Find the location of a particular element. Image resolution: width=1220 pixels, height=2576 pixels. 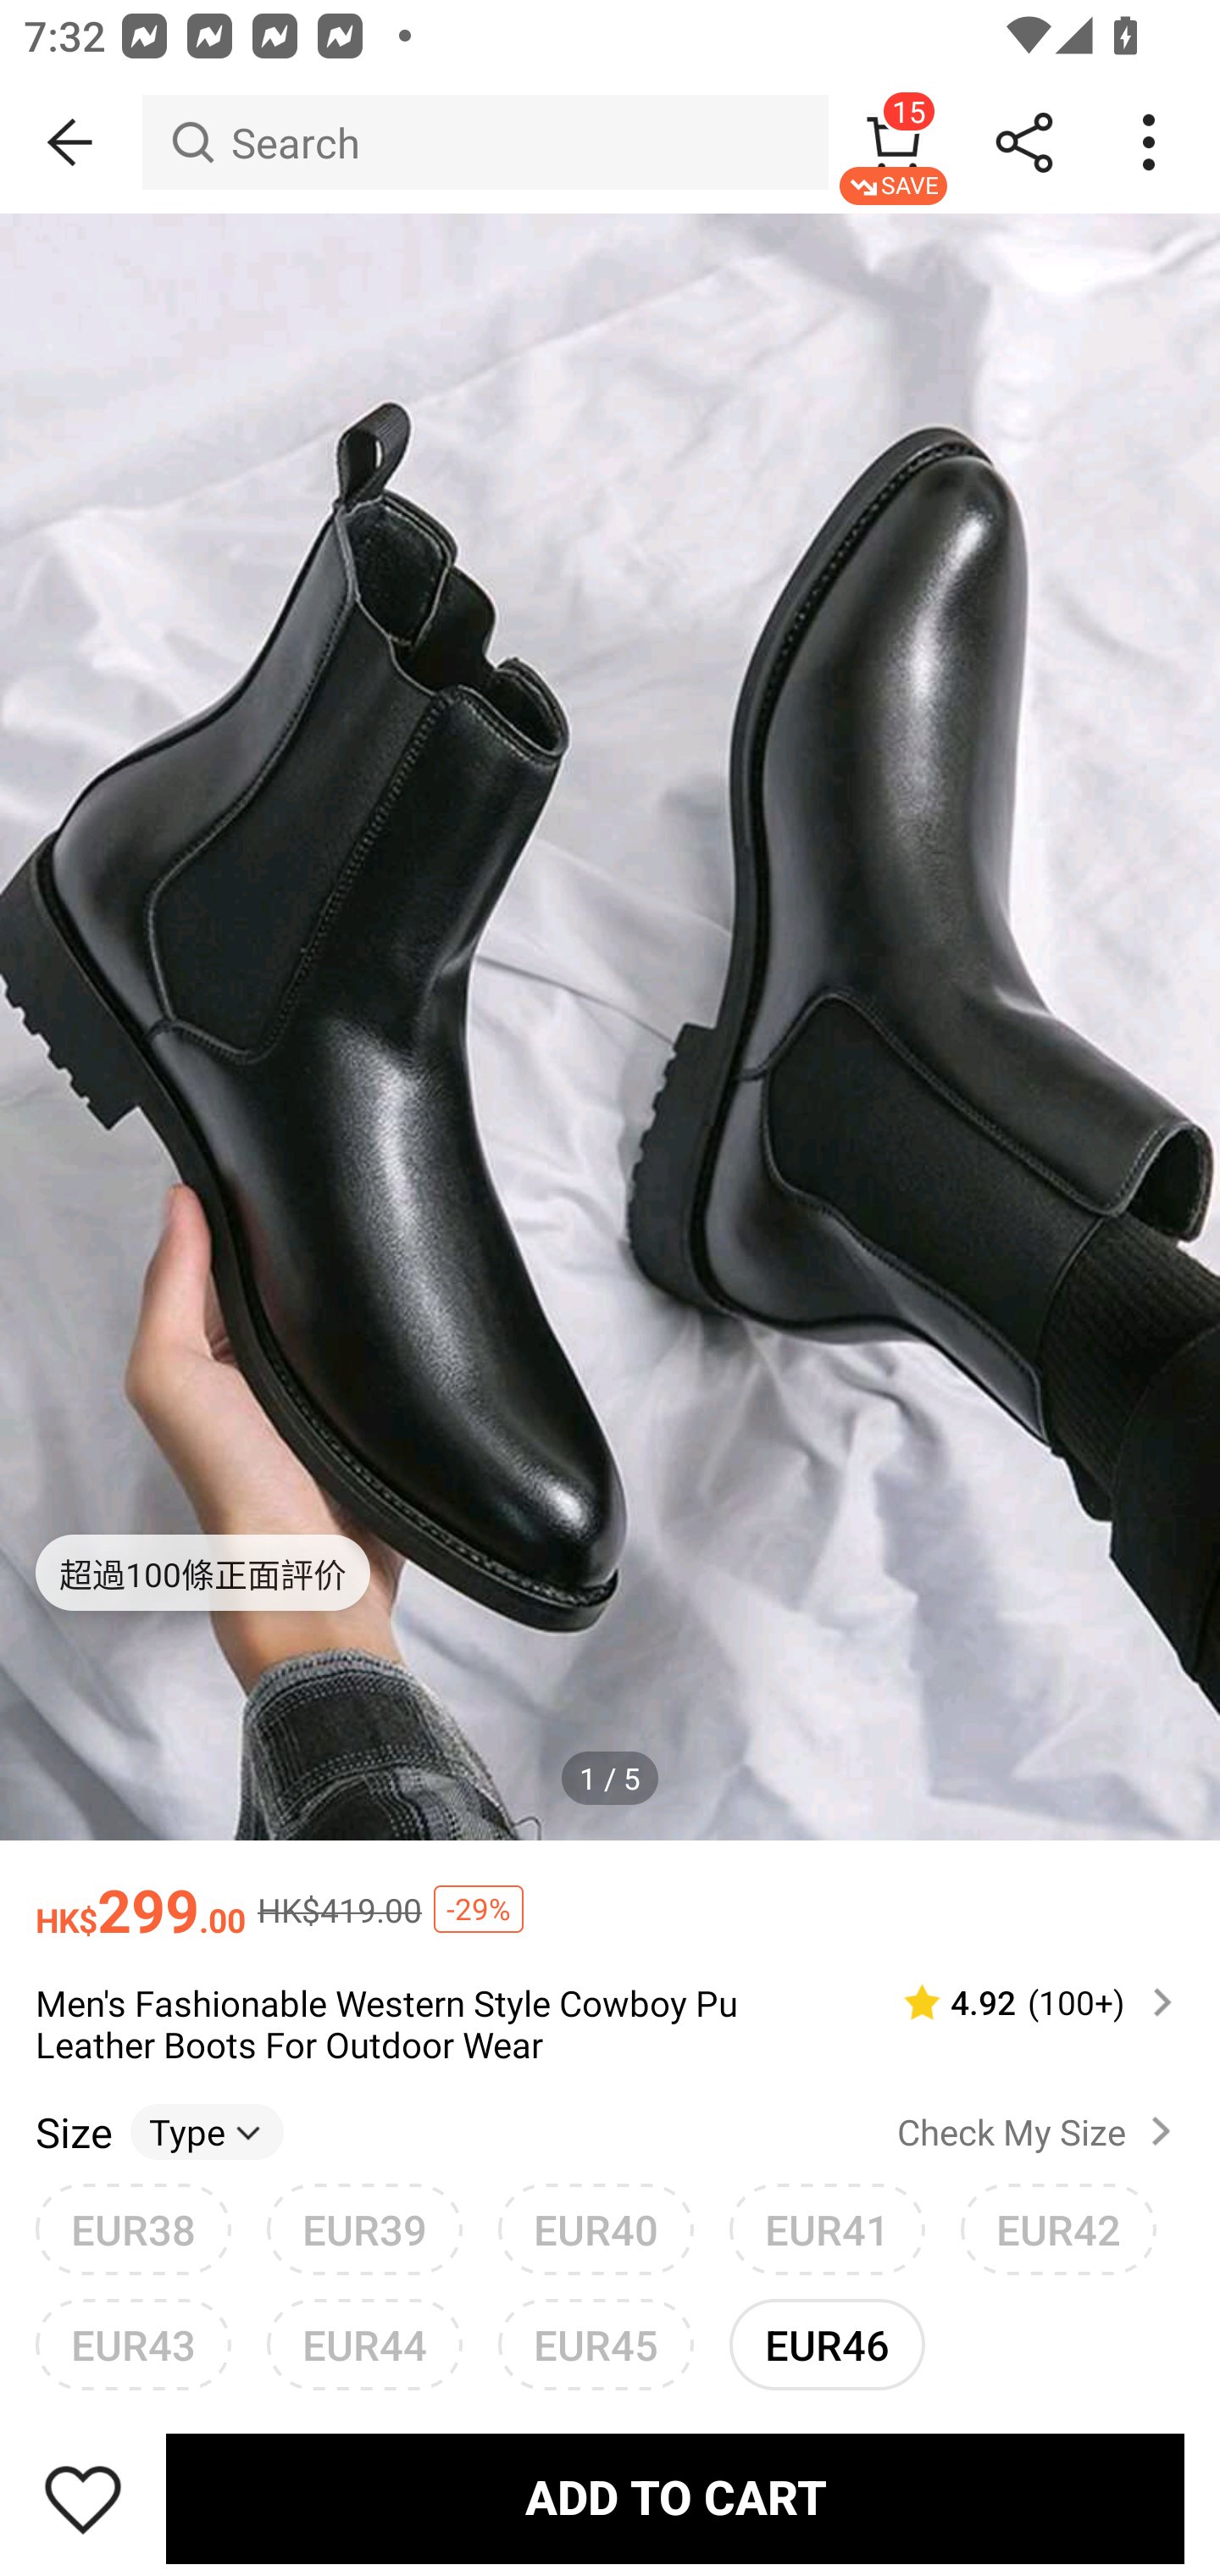

EUR39 EUR43 is located at coordinates (364, 2229).